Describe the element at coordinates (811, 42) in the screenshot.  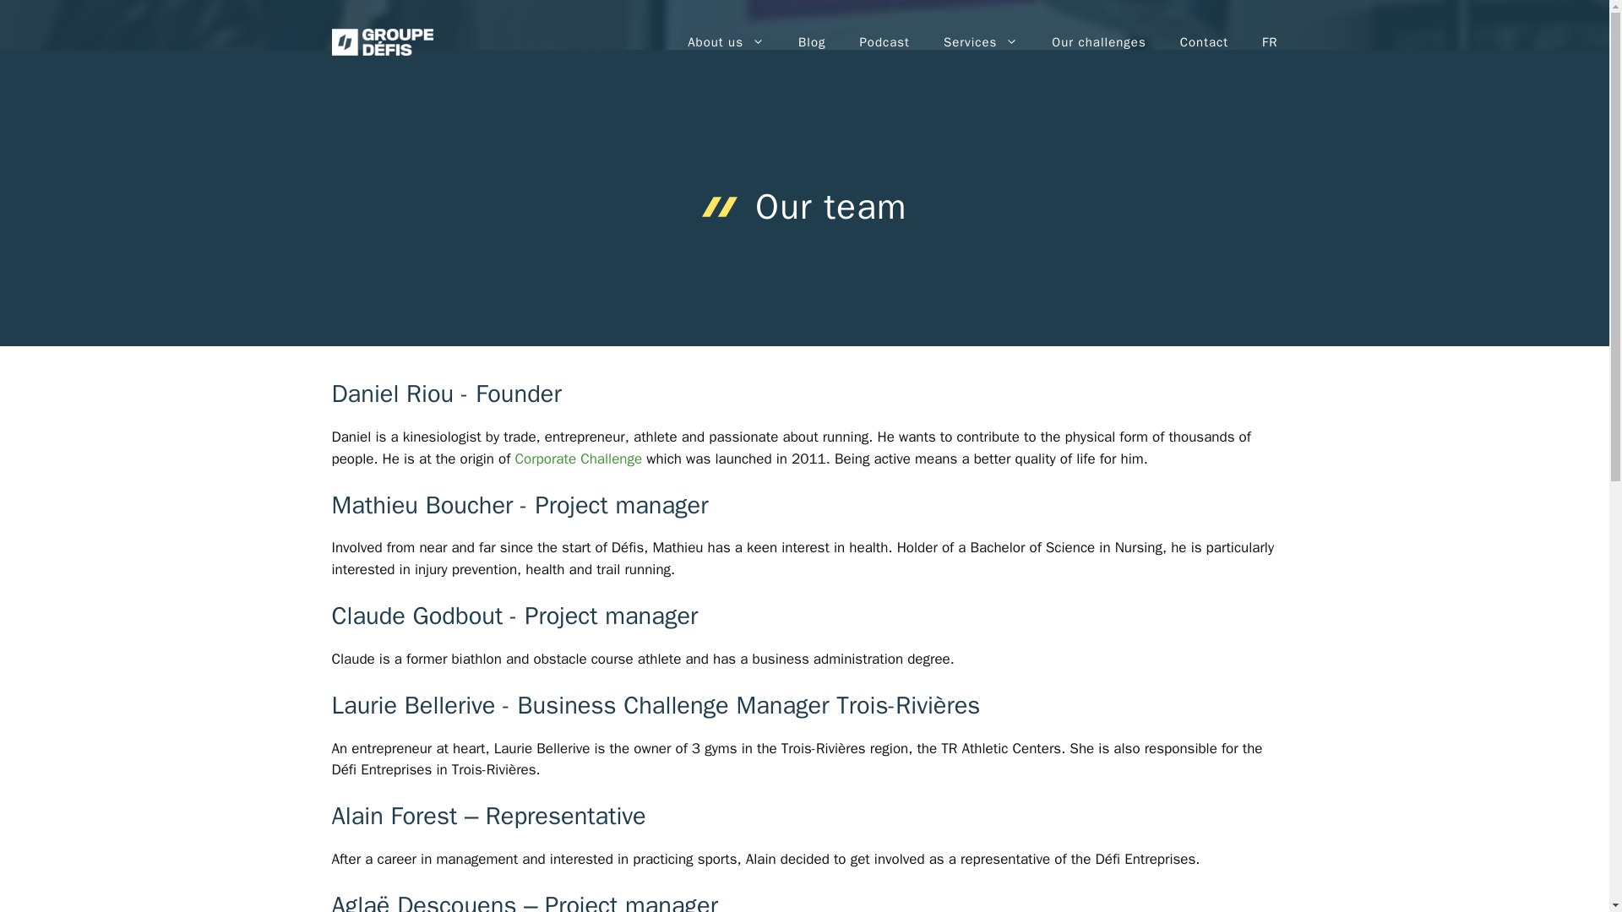
I see `Blog` at that location.